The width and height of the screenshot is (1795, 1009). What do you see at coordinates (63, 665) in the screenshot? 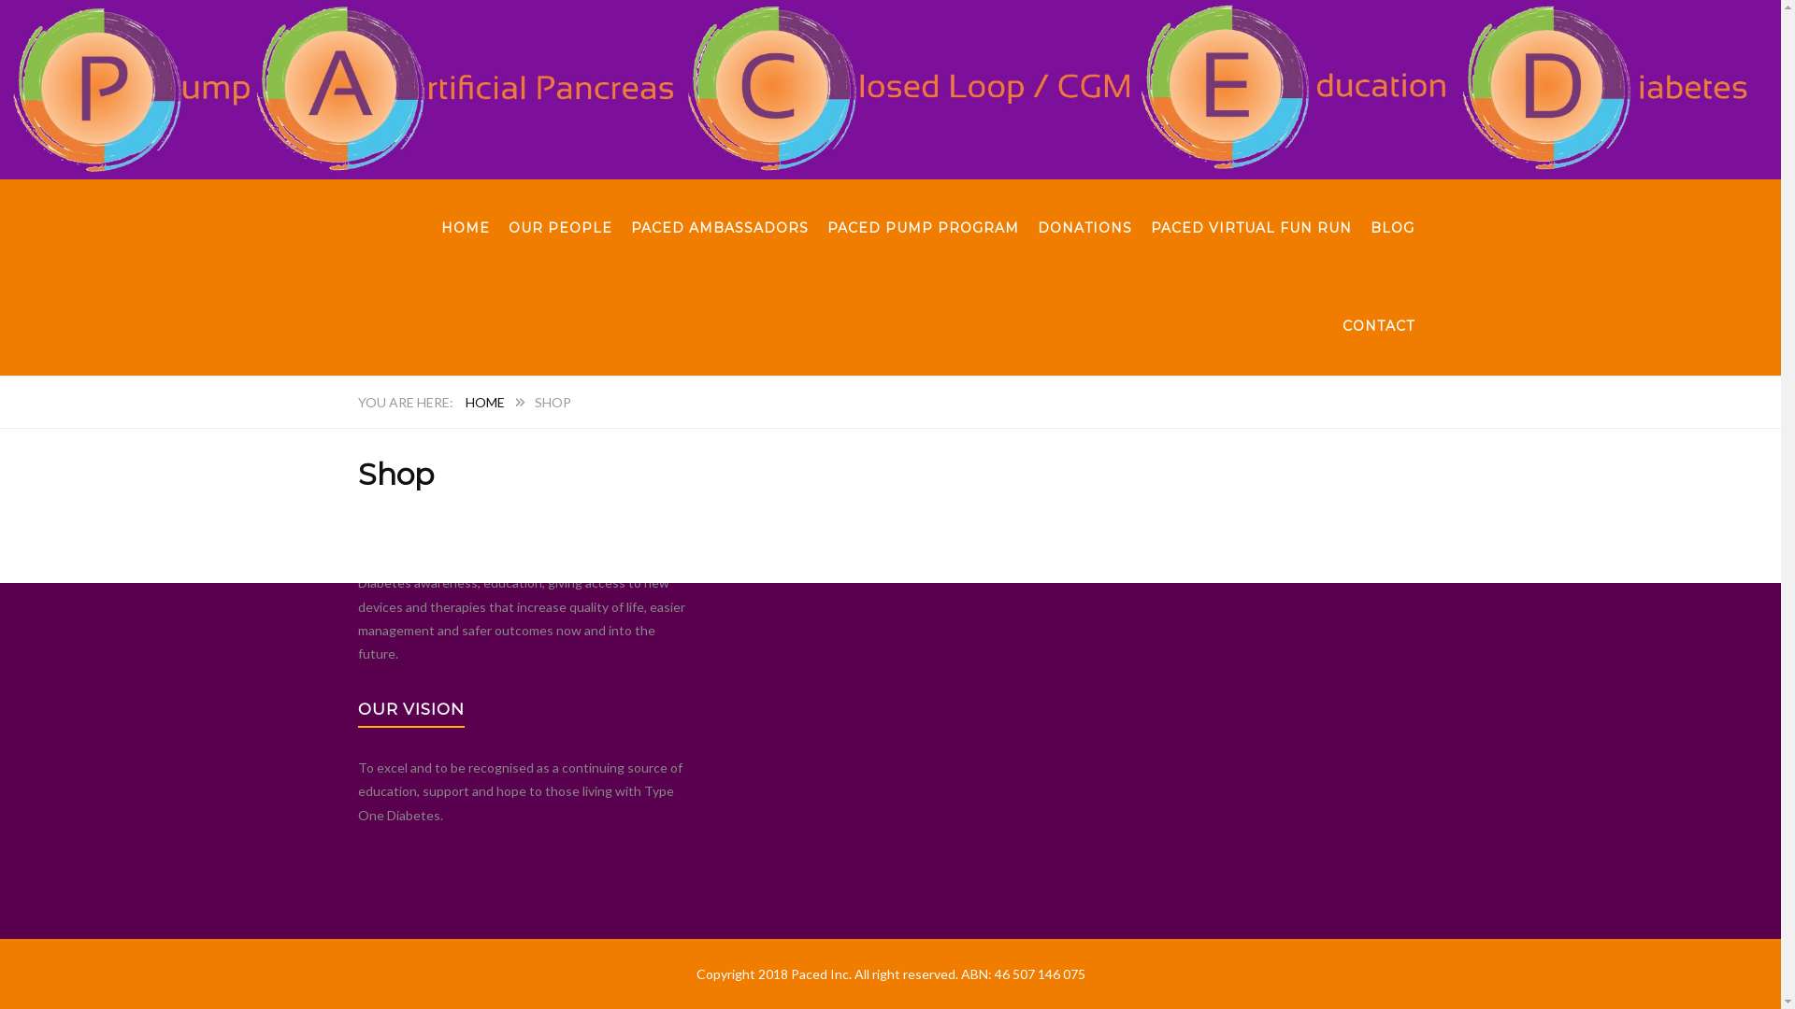
I see `Paced Pump Program` at bounding box center [63, 665].